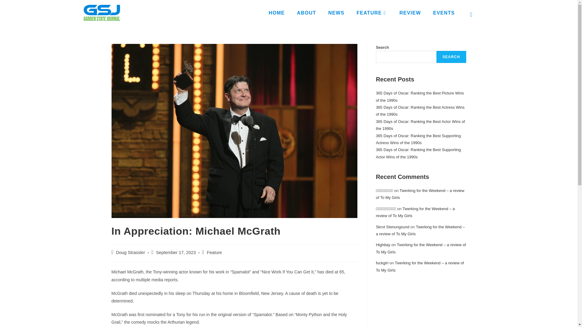 This screenshot has height=327, width=582. What do you see at coordinates (130, 253) in the screenshot?
I see `Doug Strassler` at bounding box center [130, 253].